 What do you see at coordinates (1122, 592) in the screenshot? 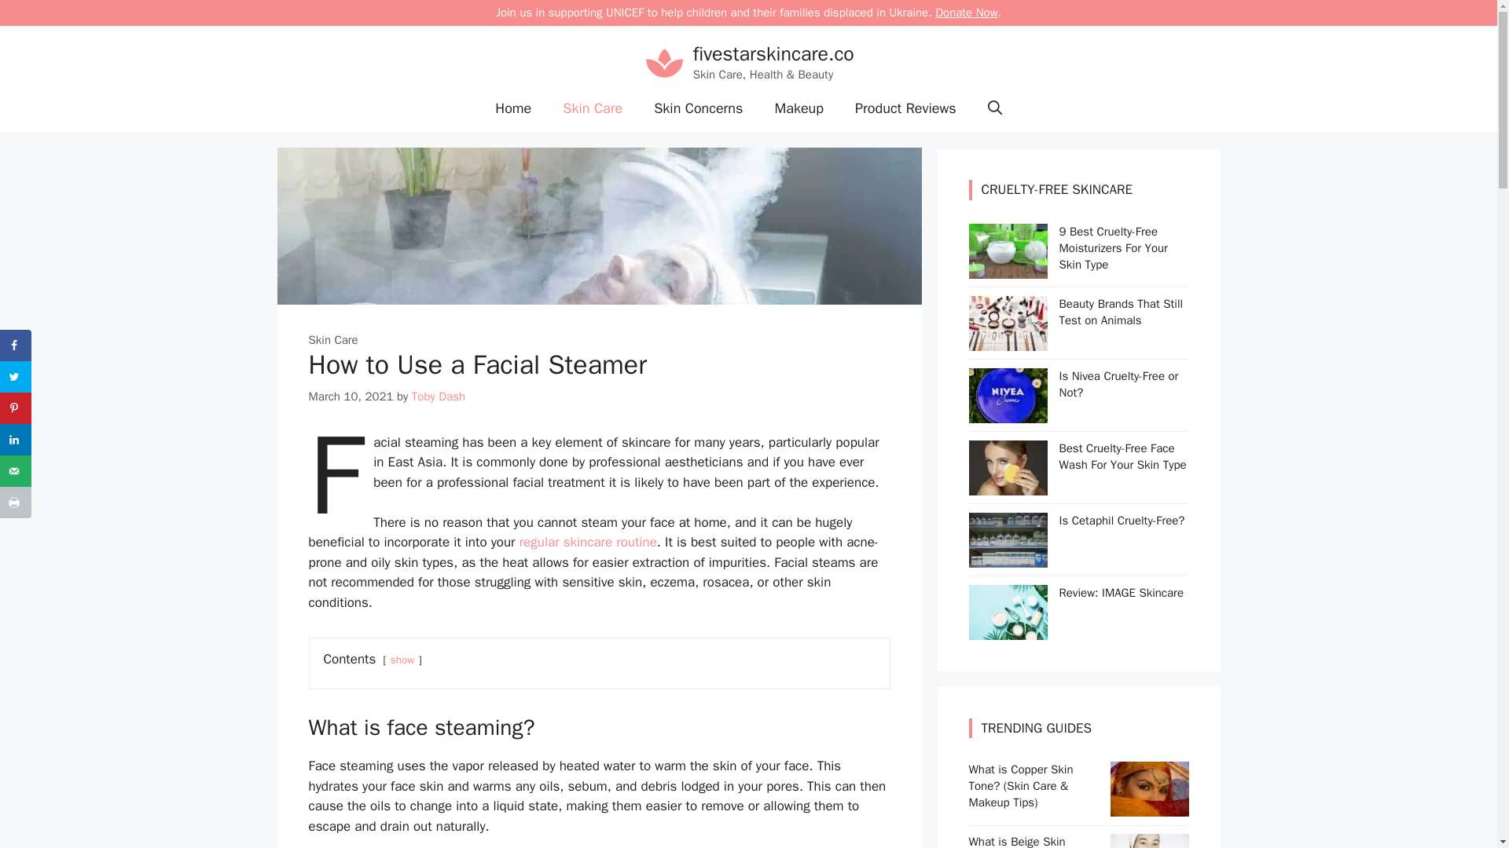
I see `Review: IMAGE Skincare` at bounding box center [1122, 592].